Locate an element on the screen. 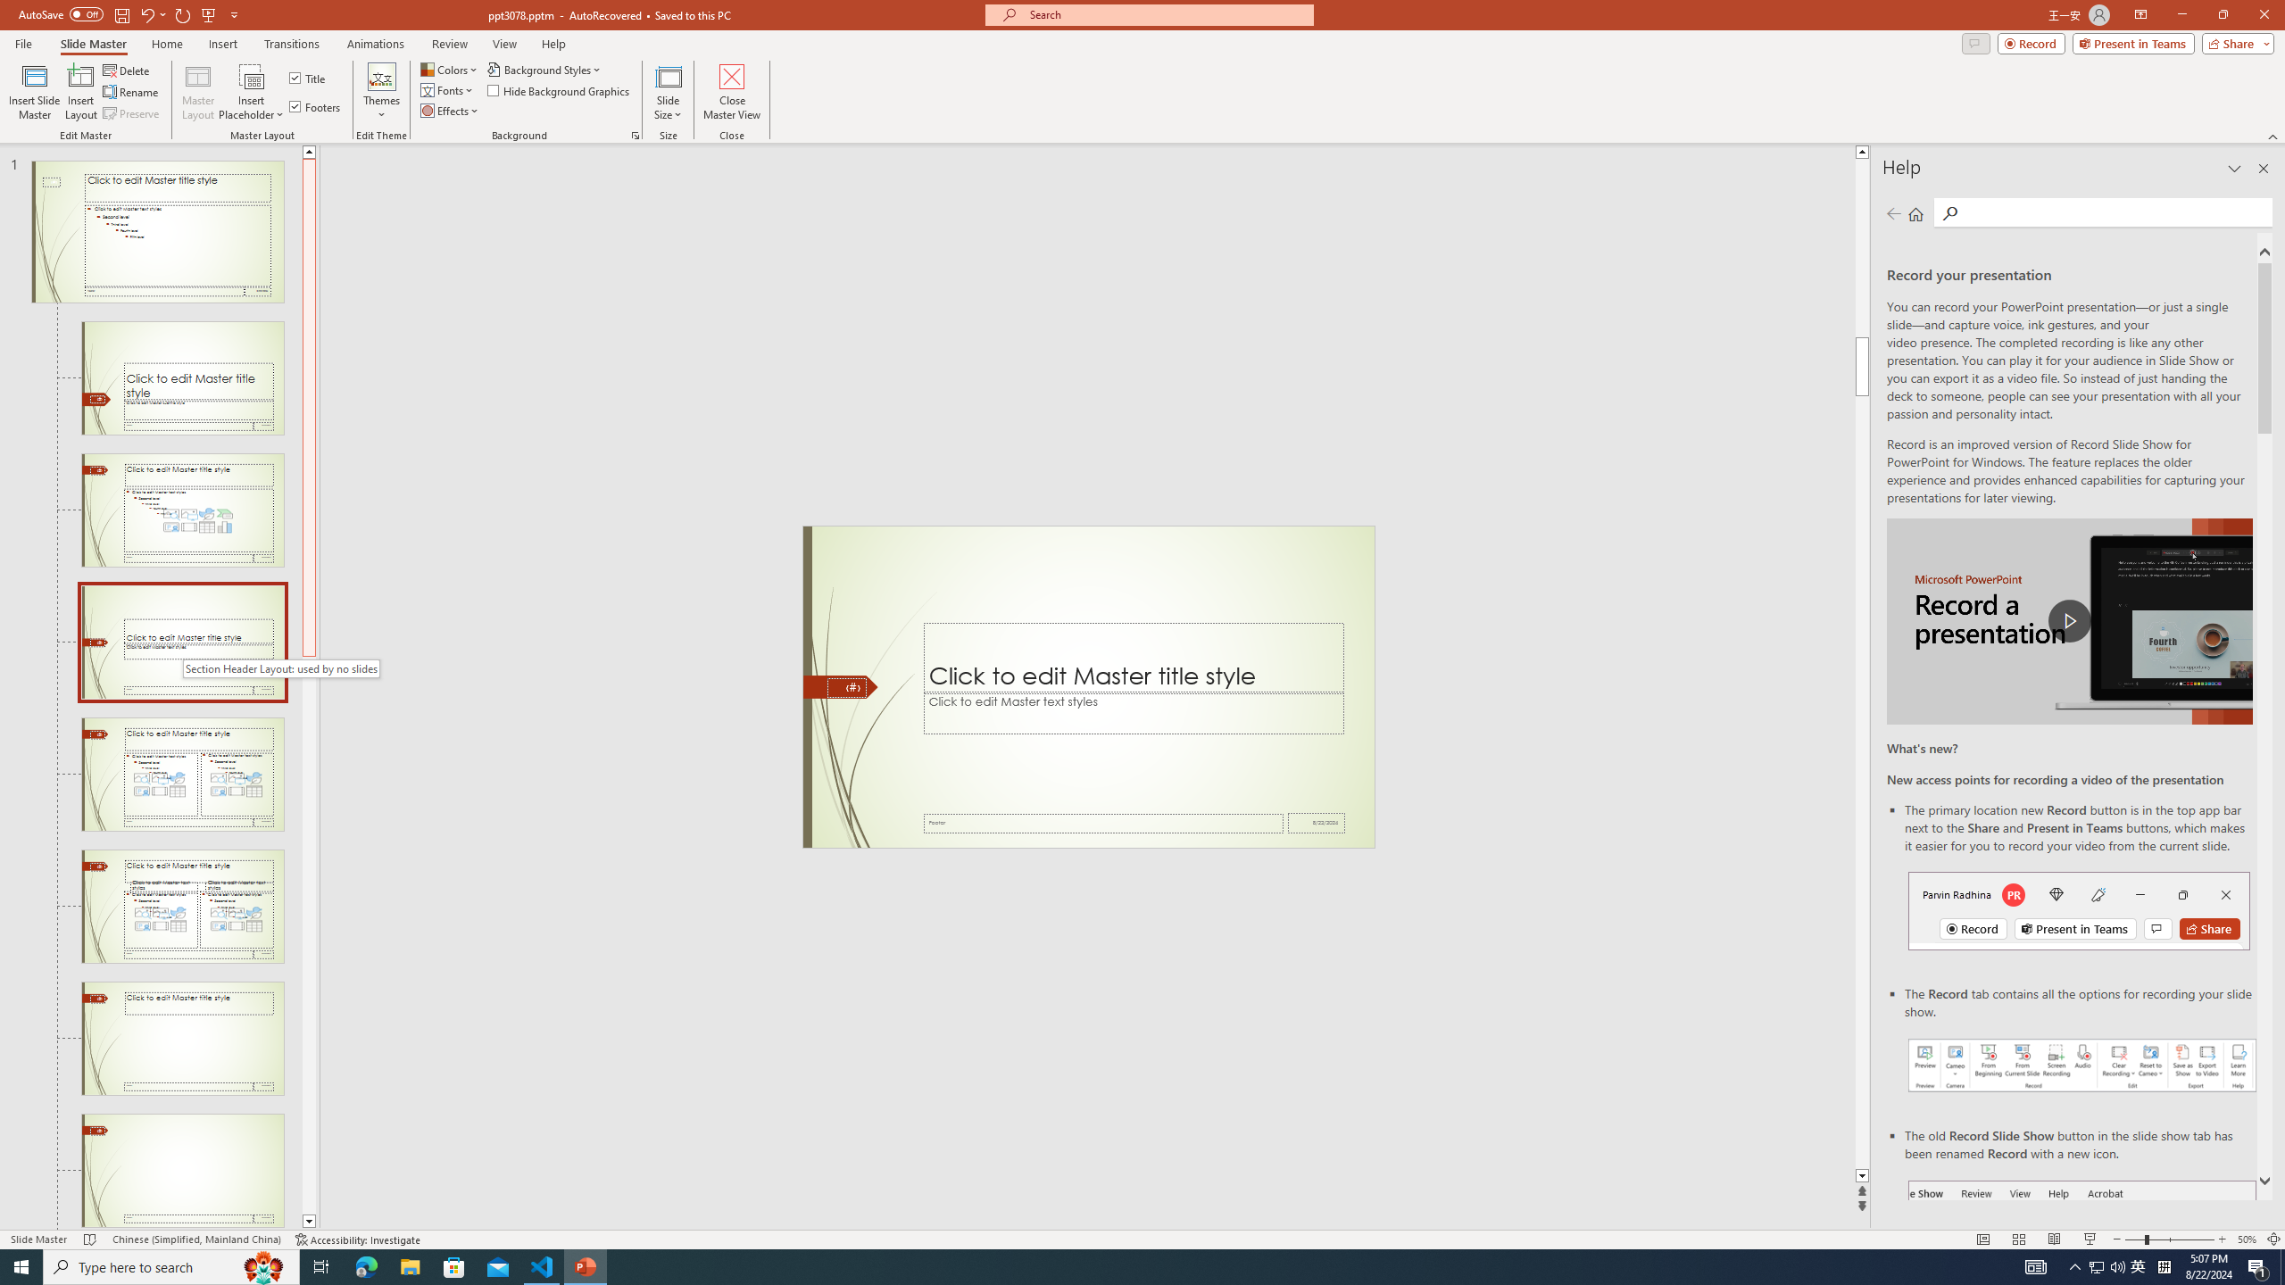 Image resolution: width=2285 pixels, height=1285 pixels. Insert Placeholder is located at coordinates (252, 92).